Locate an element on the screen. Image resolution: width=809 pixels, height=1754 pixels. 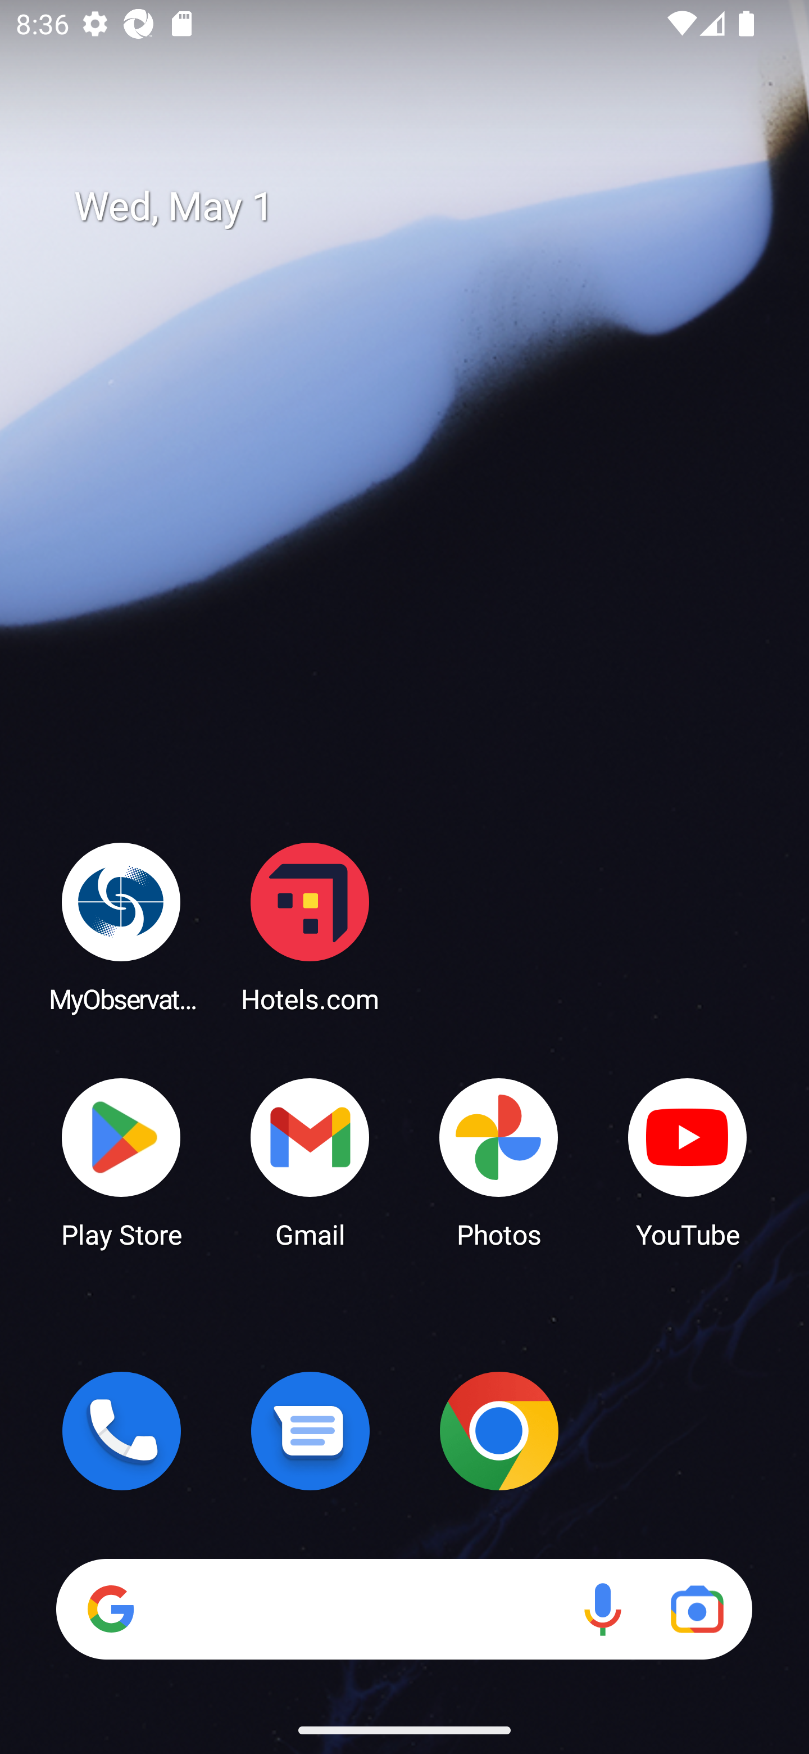
Phone is located at coordinates (121, 1431).